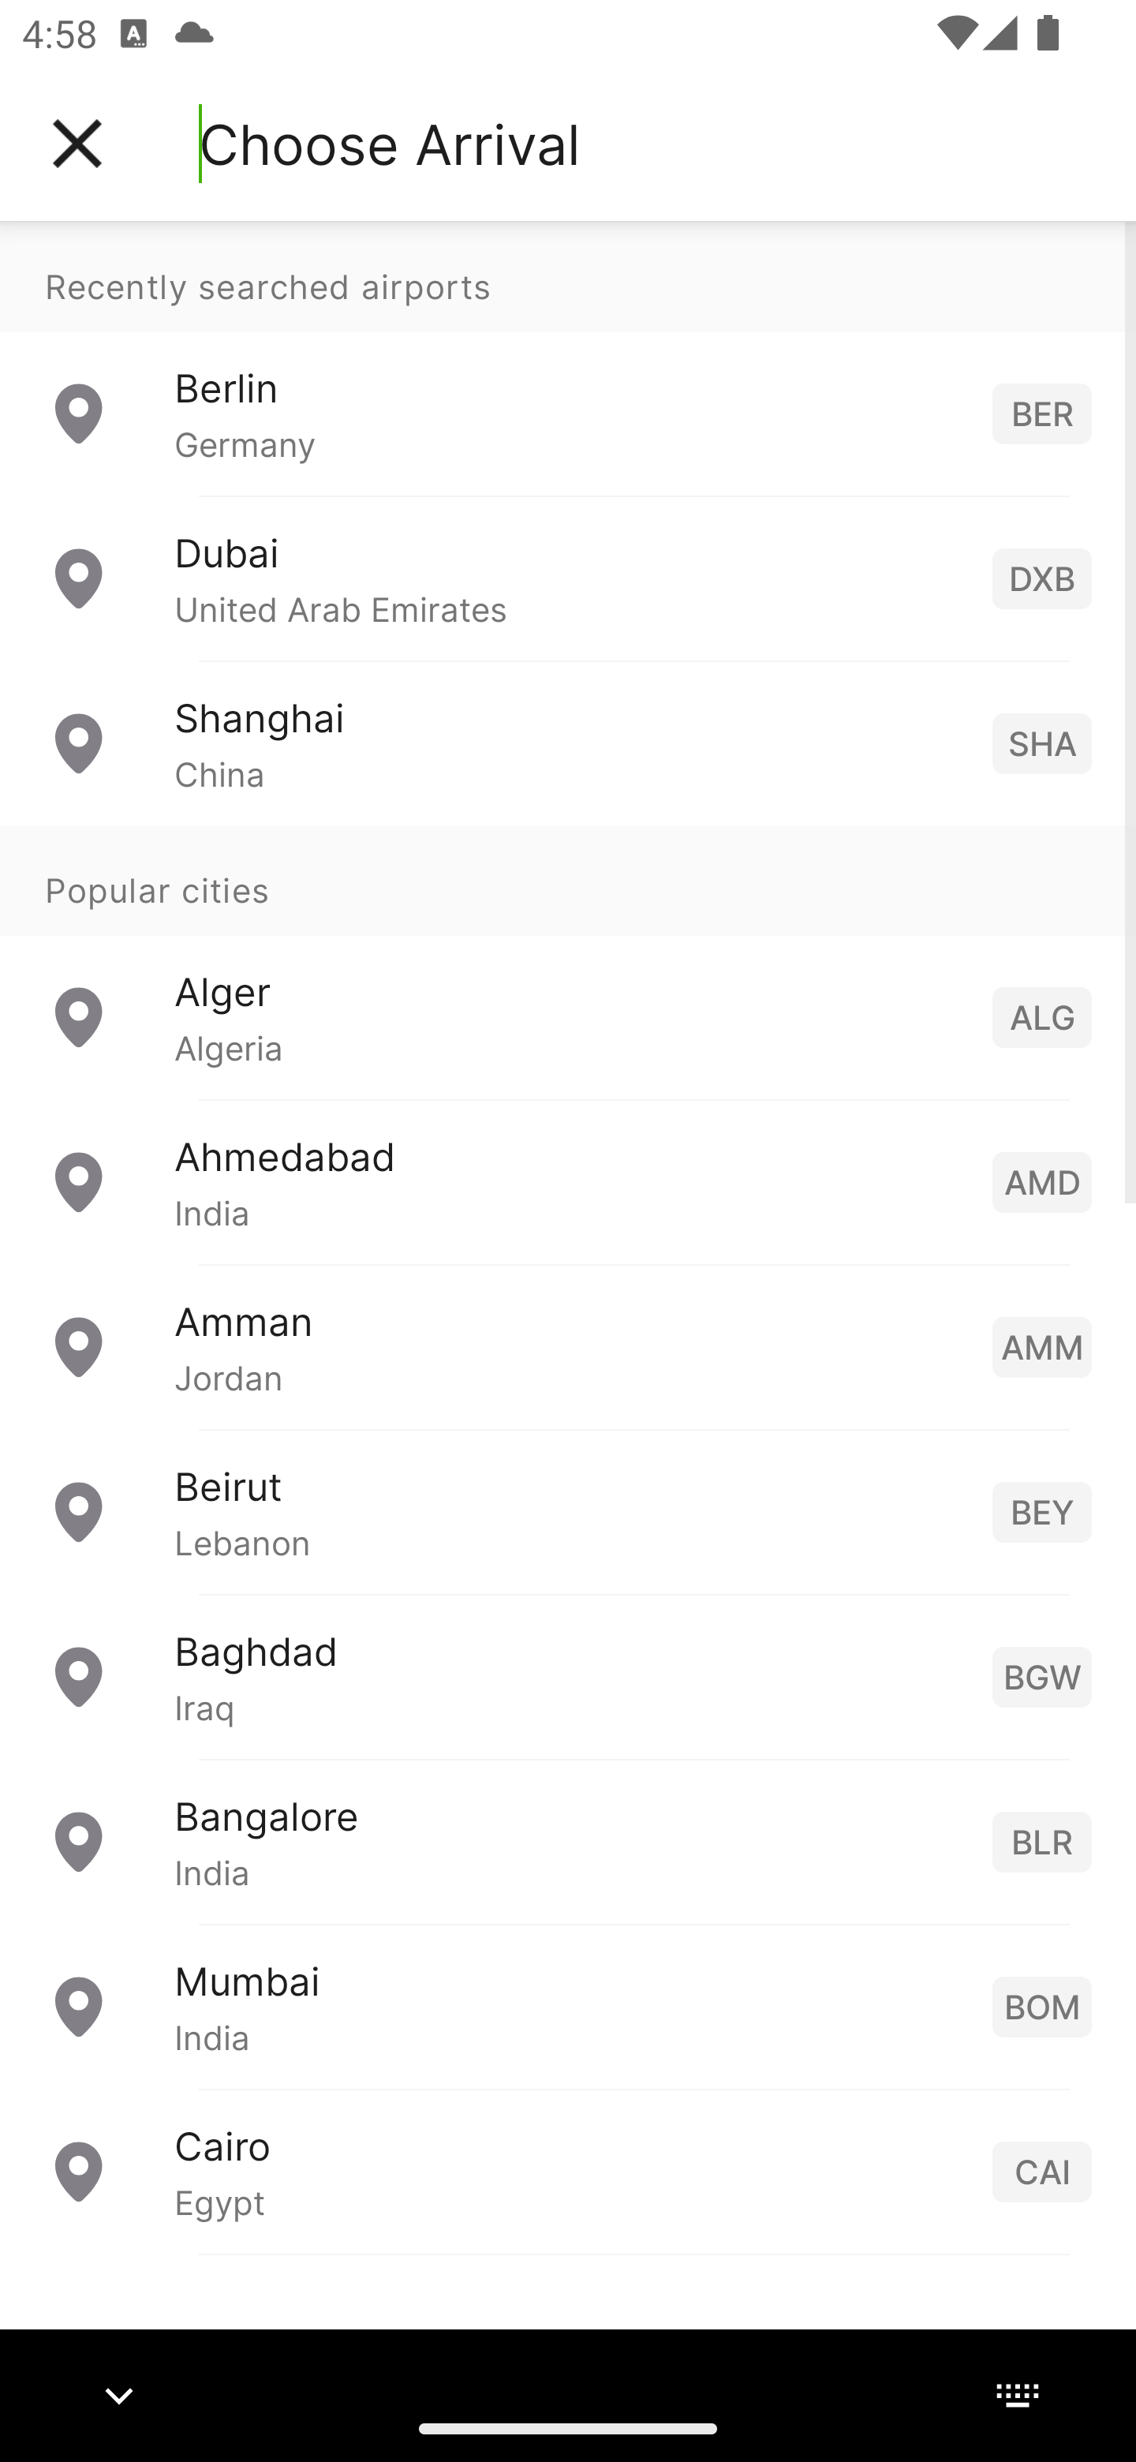 Image resolution: width=1136 pixels, height=2462 pixels. Describe the element at coordinates (568, 276) in the screenshot. I see `Recently searched airports` at that location.